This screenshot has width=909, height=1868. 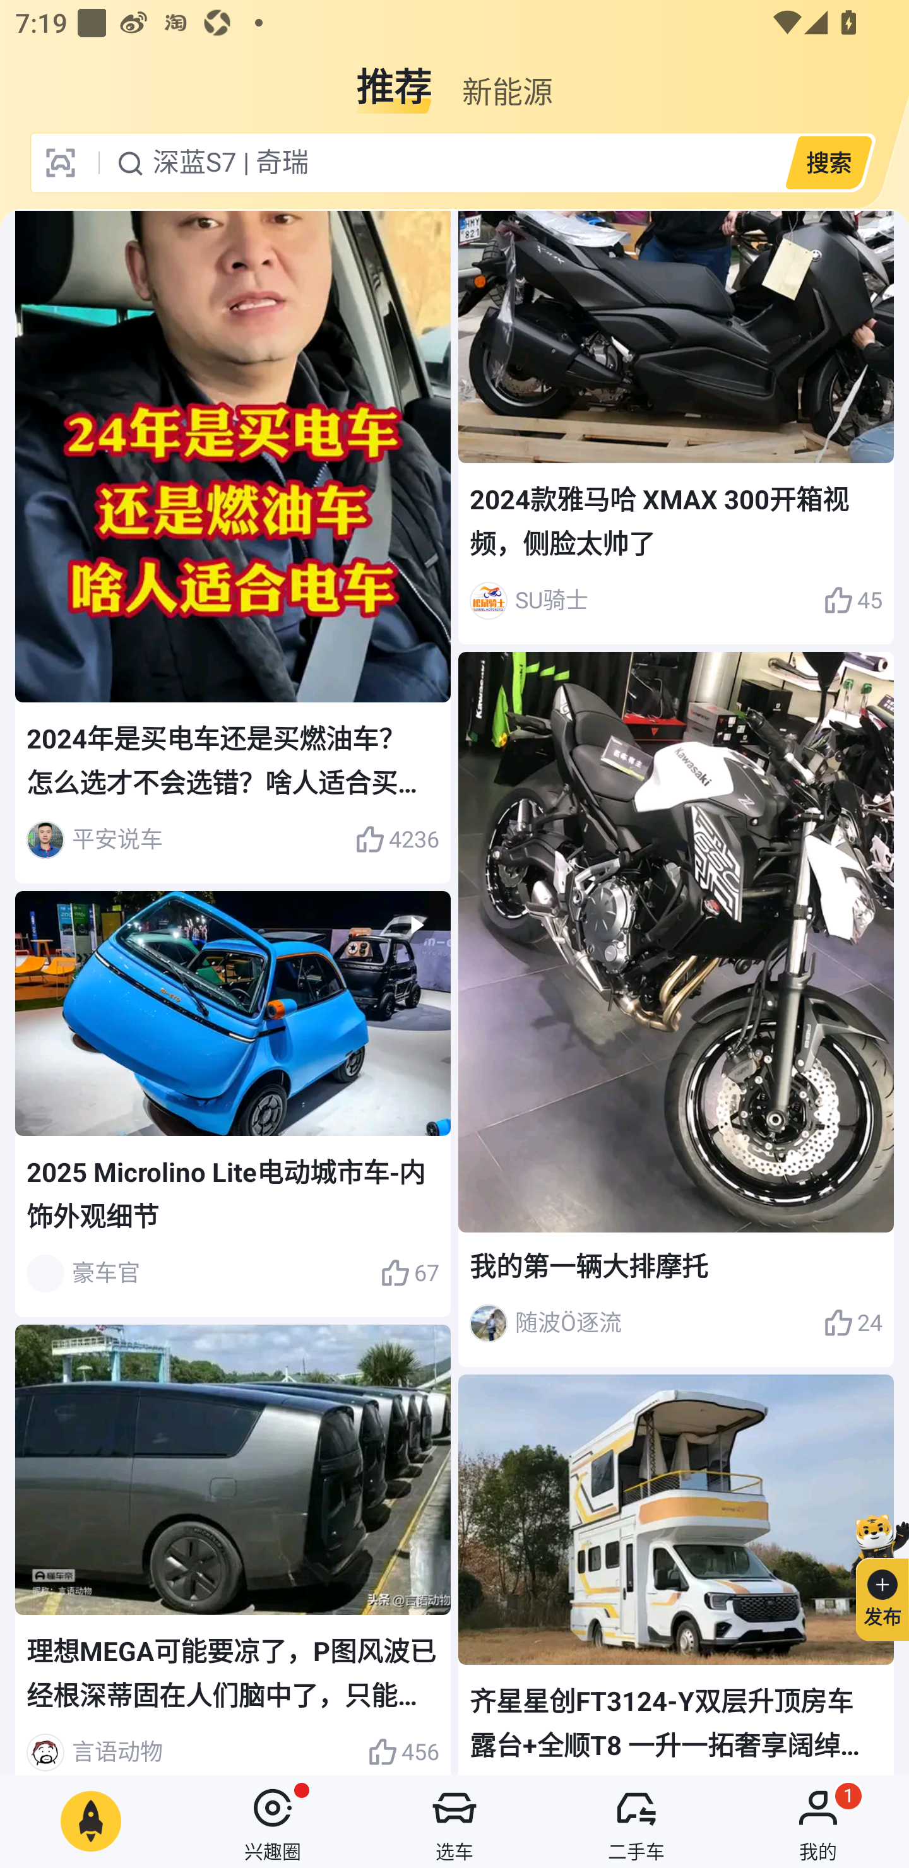 What do you see at coordinates (818, 1821) in the screenshot?
I see ` 我的` at bounding box center [818, 1821].